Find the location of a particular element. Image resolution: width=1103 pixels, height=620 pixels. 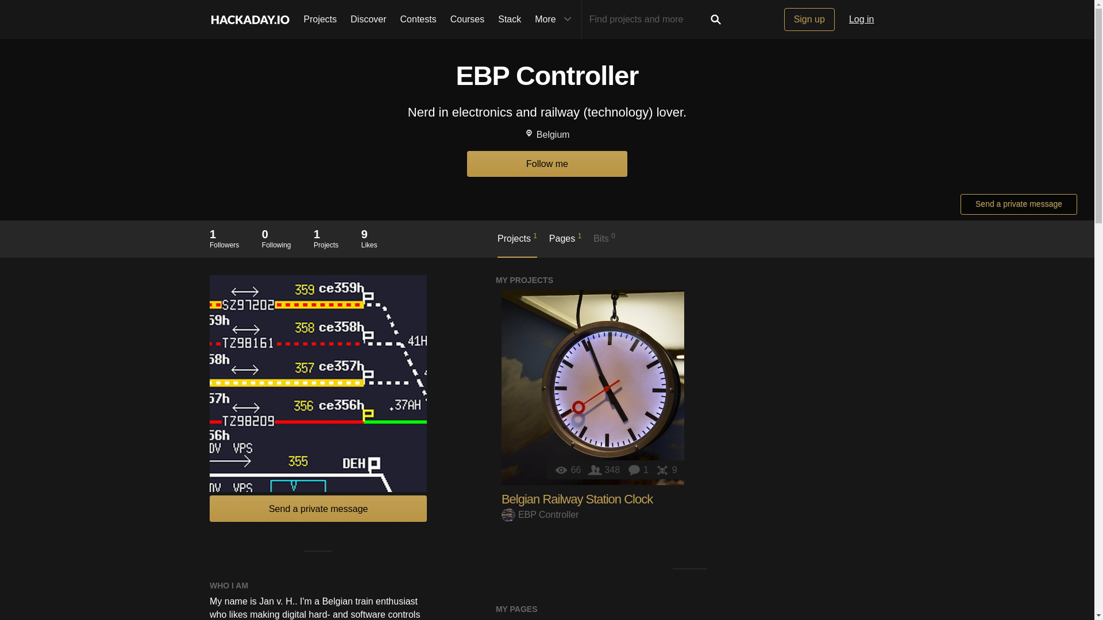

Stack is located at coordinates (666, 470).